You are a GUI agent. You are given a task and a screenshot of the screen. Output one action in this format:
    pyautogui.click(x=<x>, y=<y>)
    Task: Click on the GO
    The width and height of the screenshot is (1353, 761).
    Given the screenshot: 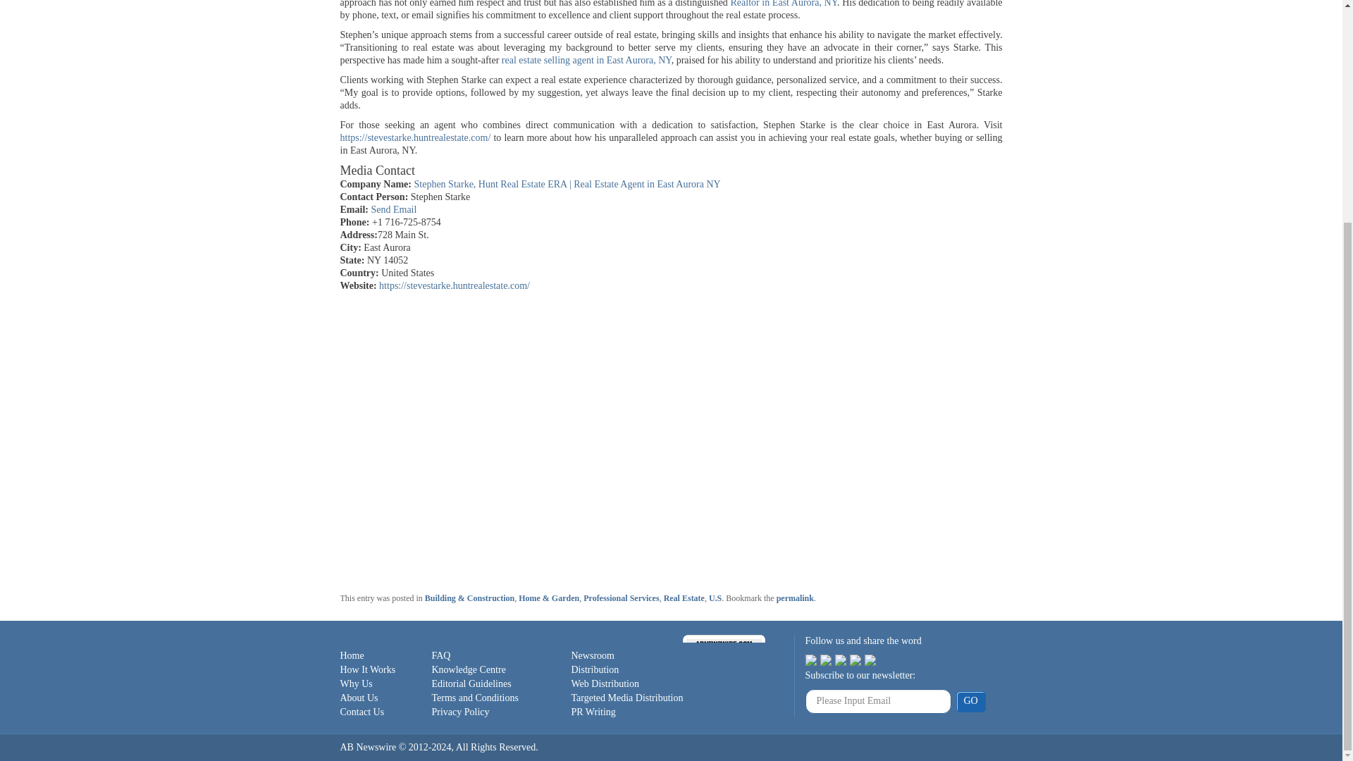 What is the action you would take?
    pyautogui.click(x=970, y=701)
    